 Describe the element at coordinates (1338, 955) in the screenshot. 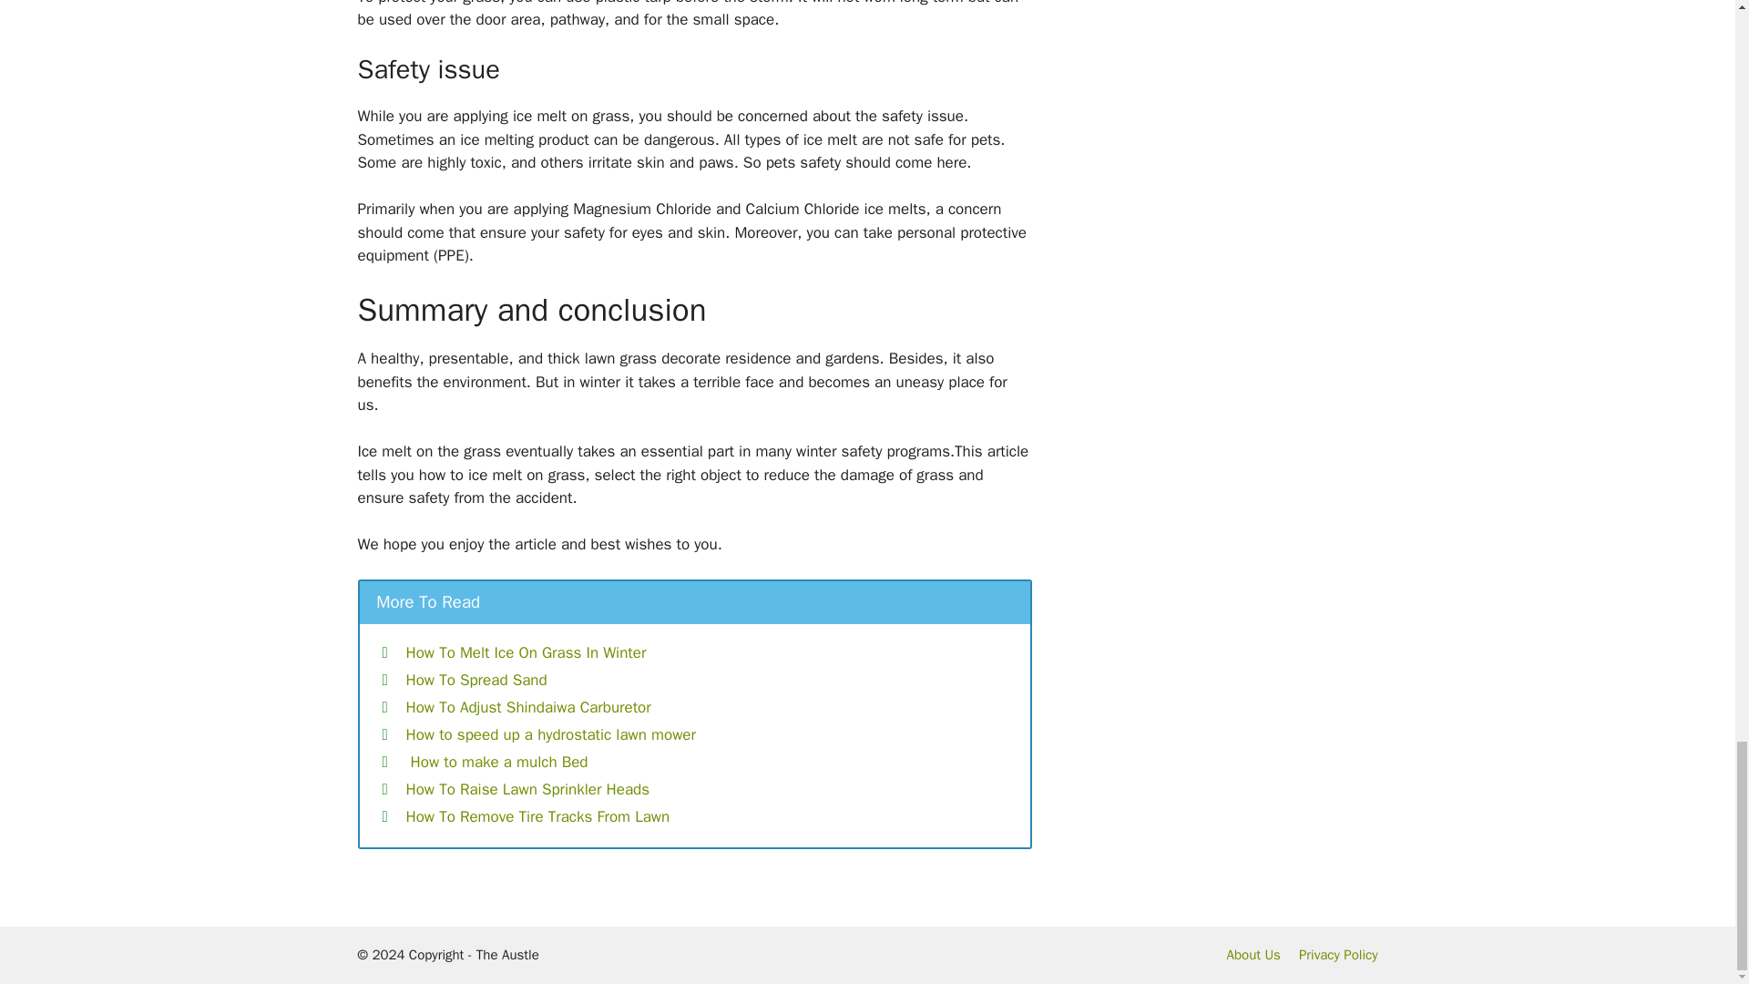

I see `Privacy Policy` at that location.